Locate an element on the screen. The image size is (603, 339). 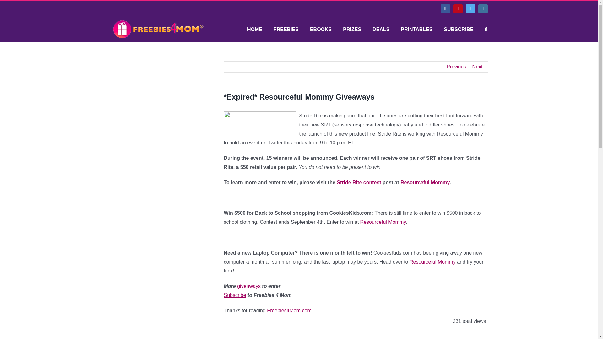
PRINTABLES is located at coordinates (416, 30).